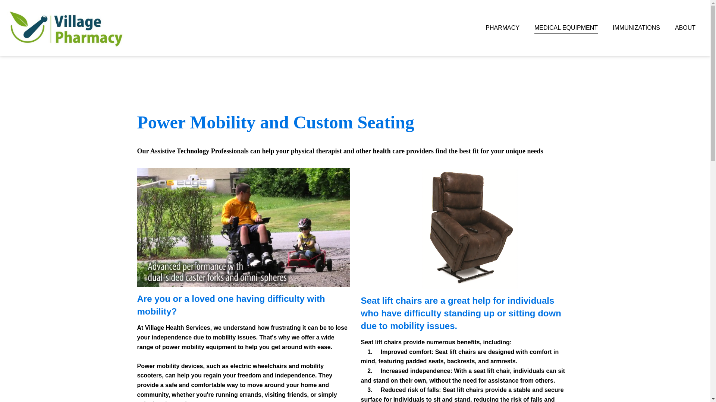 The image size is (716, 402). I want to click on PHARMACY, so click(503, 28).